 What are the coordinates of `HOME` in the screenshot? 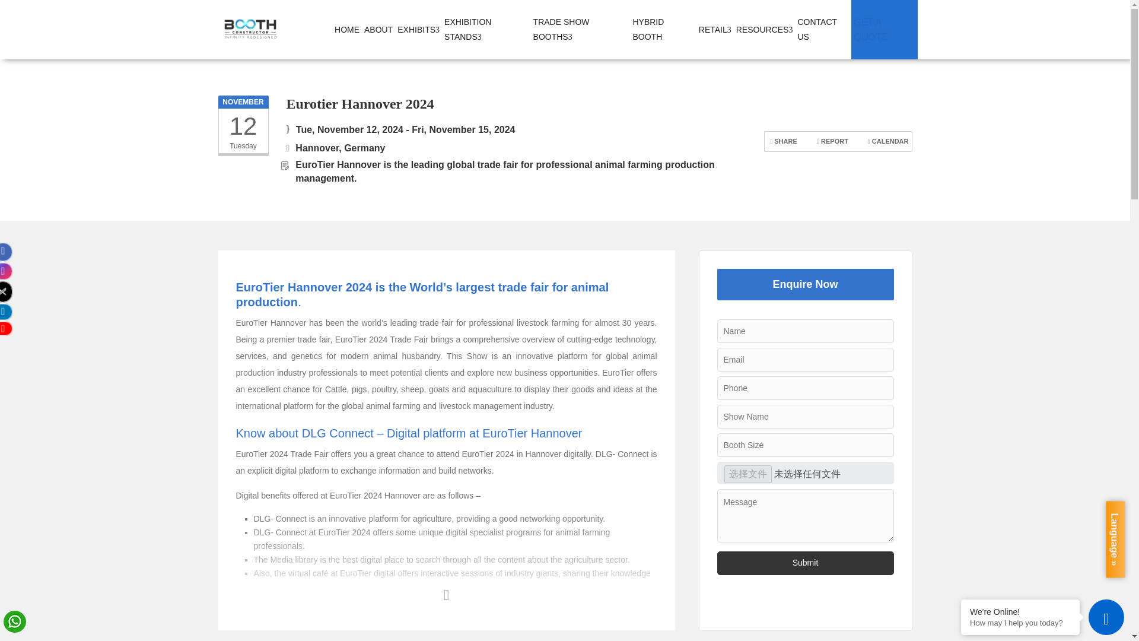 It's located at (347, 29).